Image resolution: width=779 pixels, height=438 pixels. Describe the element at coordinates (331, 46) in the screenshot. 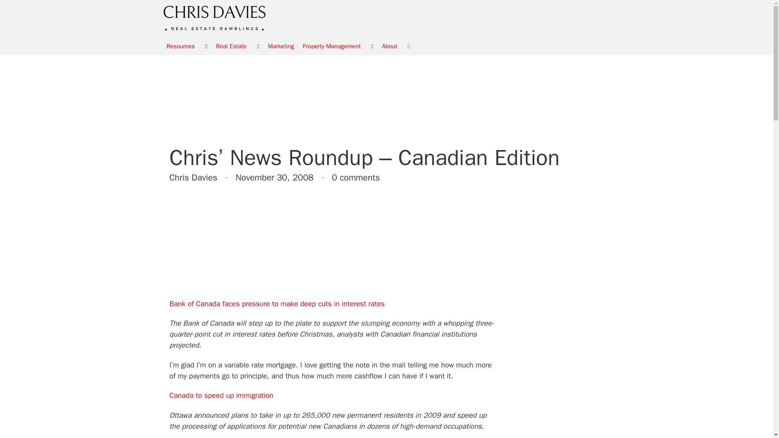

I see `Property Management` at that location.